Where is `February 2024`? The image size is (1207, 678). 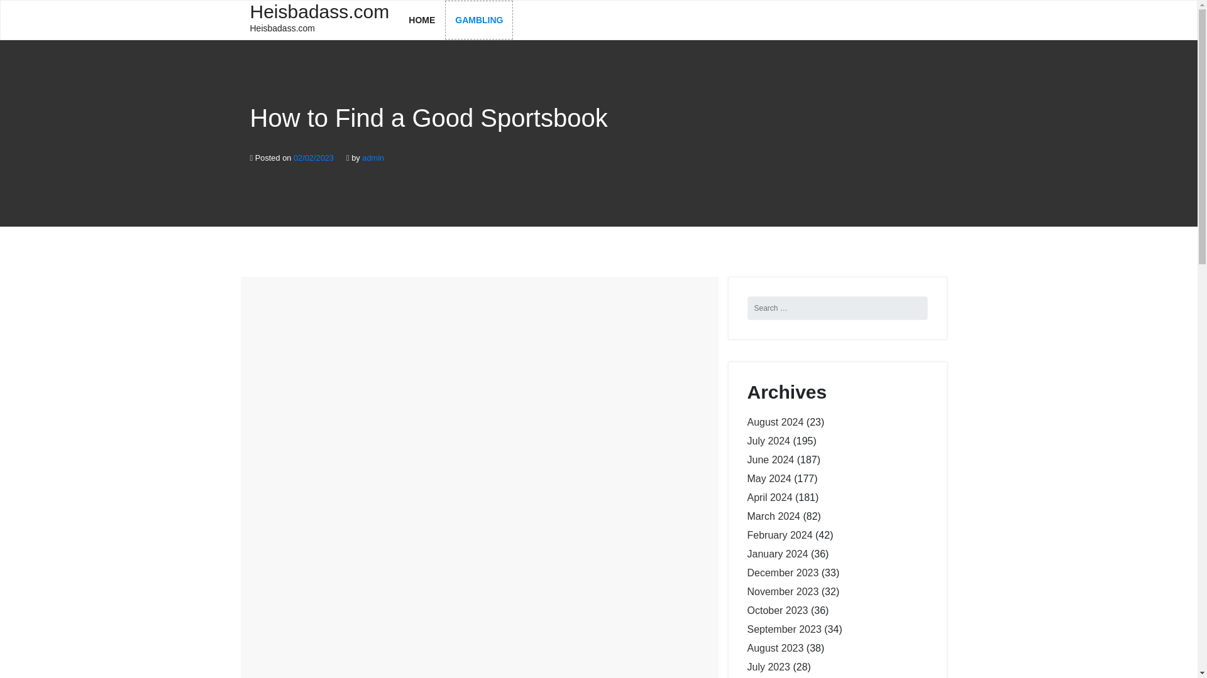
February 2024 is located at coordinates (780, 535).